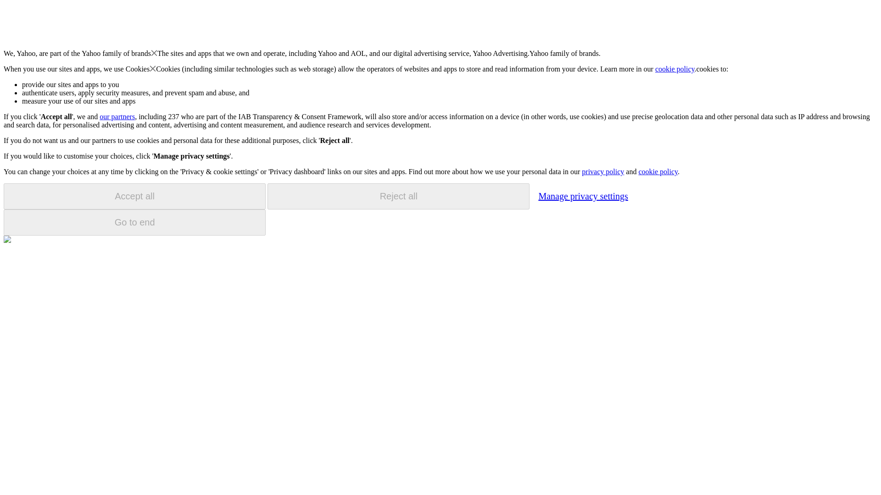  Describe the element at coordinates (398, 196) in the screenshot. I see `Reject all` at that location.